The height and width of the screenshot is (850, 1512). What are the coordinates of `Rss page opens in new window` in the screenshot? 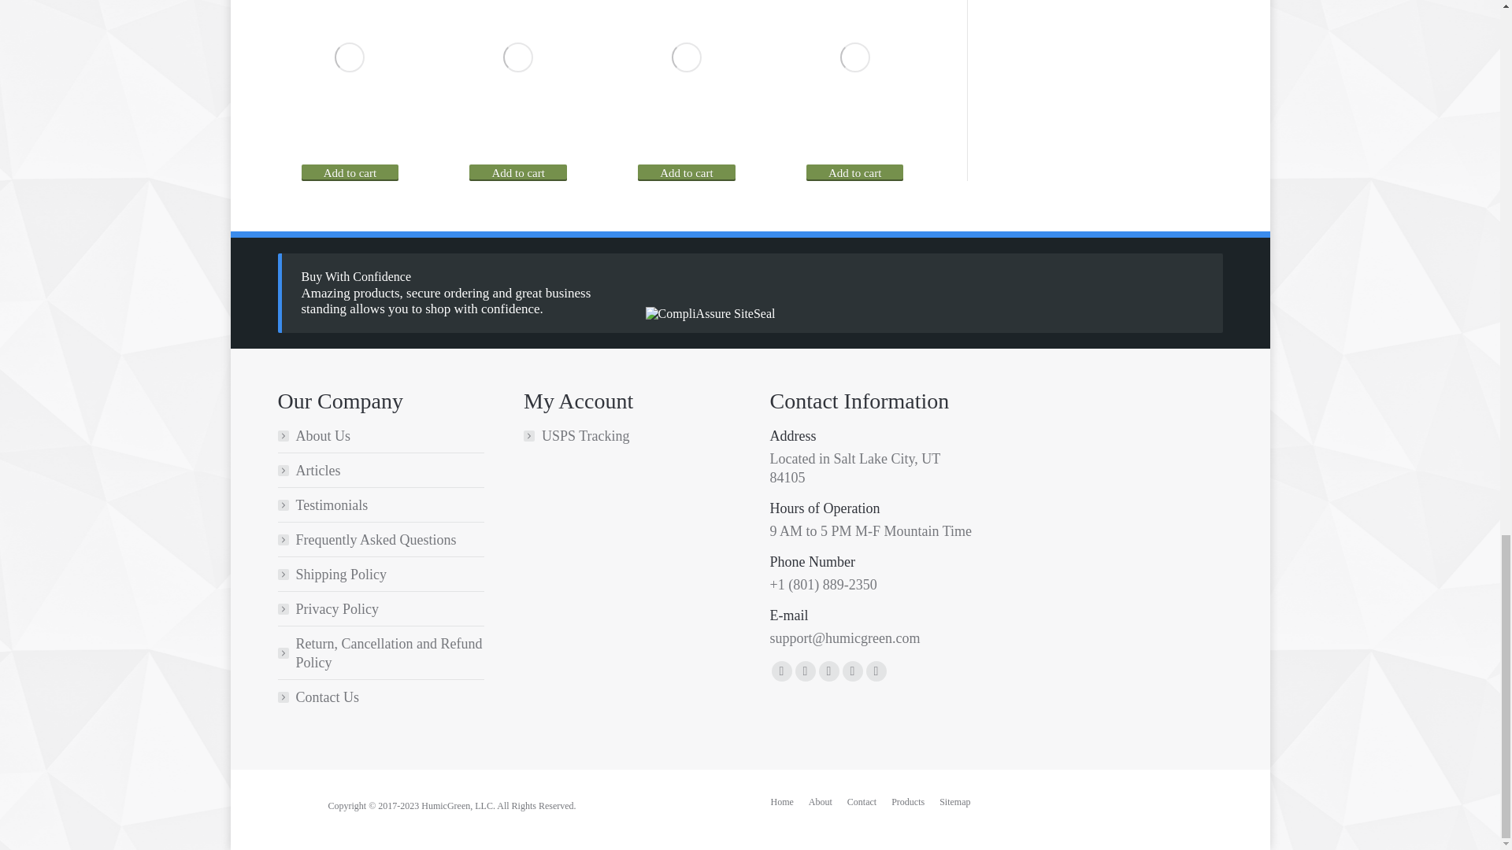 It's located at (828, 671).